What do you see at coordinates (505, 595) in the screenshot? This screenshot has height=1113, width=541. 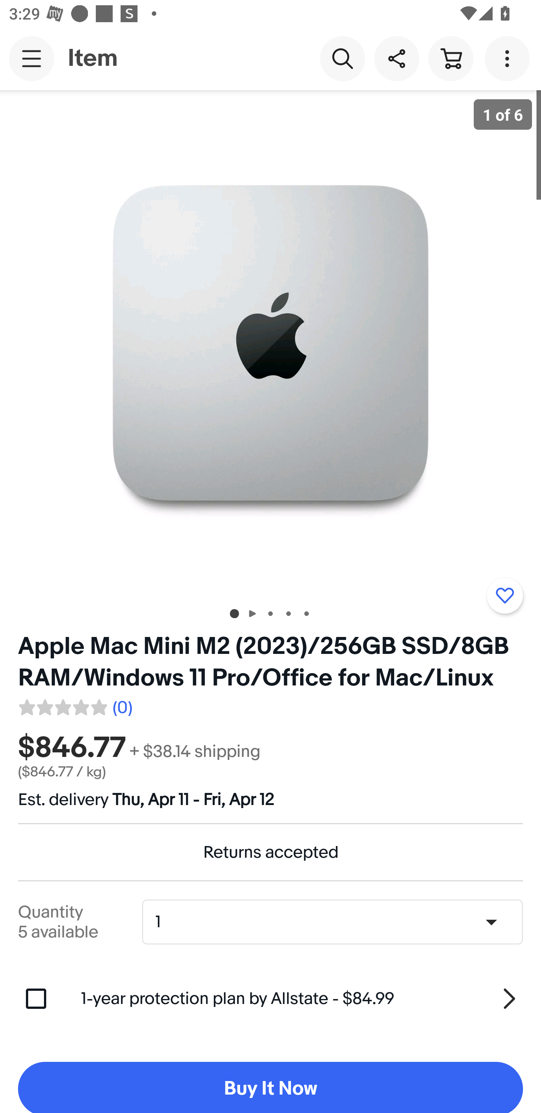 I see `Add to watchlist` at bounding box center [505, 595].